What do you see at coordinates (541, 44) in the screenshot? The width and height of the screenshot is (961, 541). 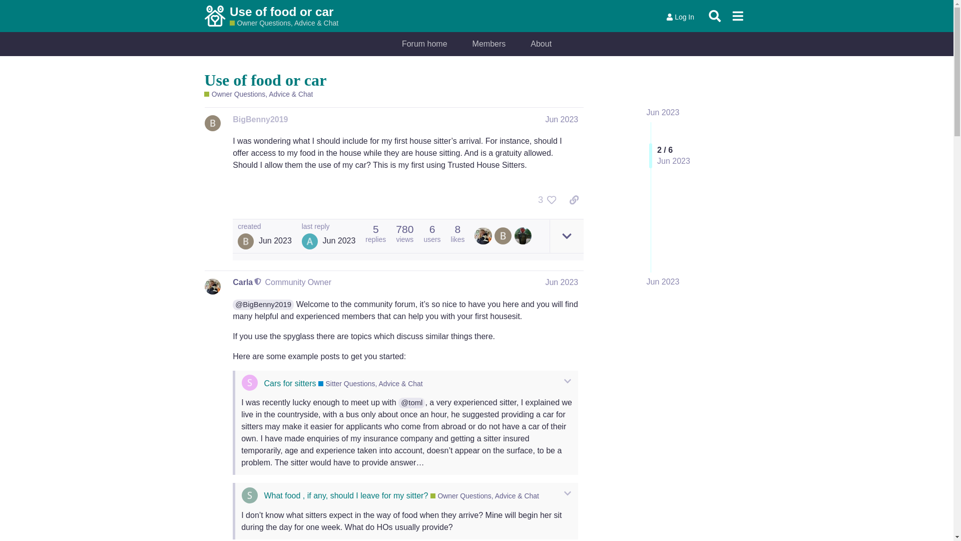 I see `About` at bounding box center [541, 44].